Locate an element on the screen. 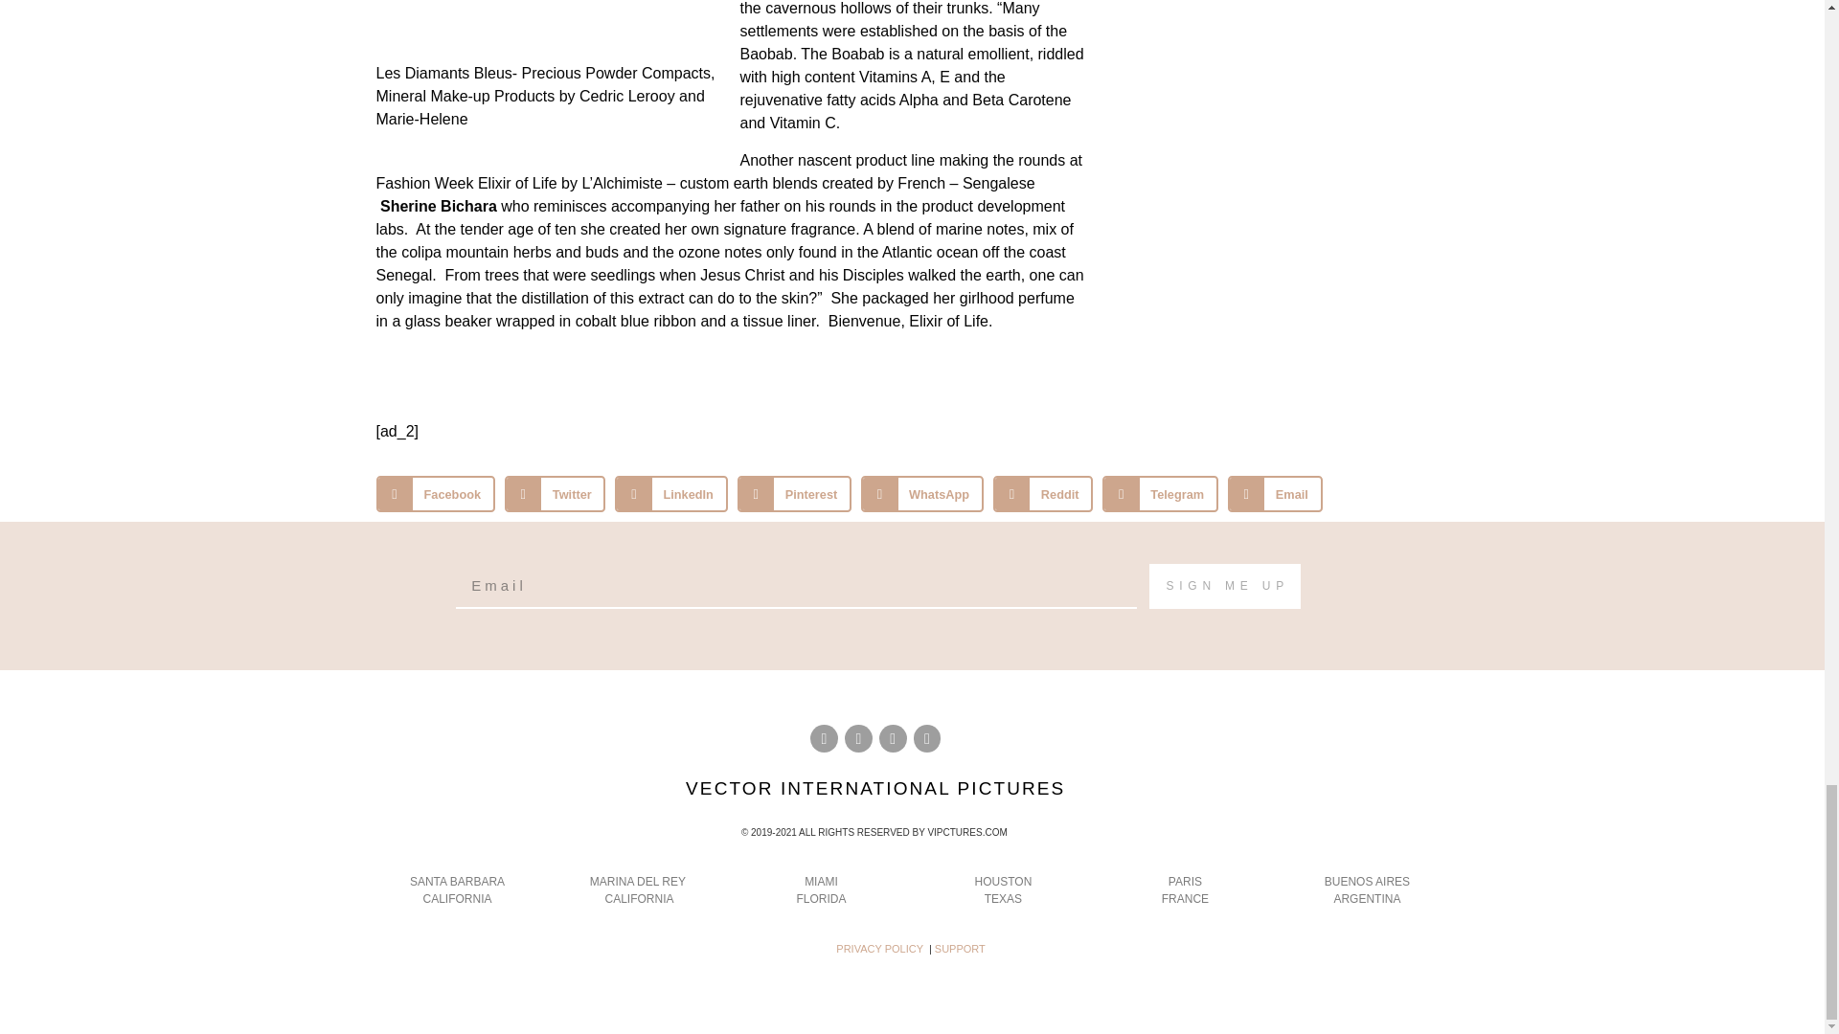 The height and width of the screenshot is (1034, 1839). SIGN ME UP is located at coordinates (1224, 586).